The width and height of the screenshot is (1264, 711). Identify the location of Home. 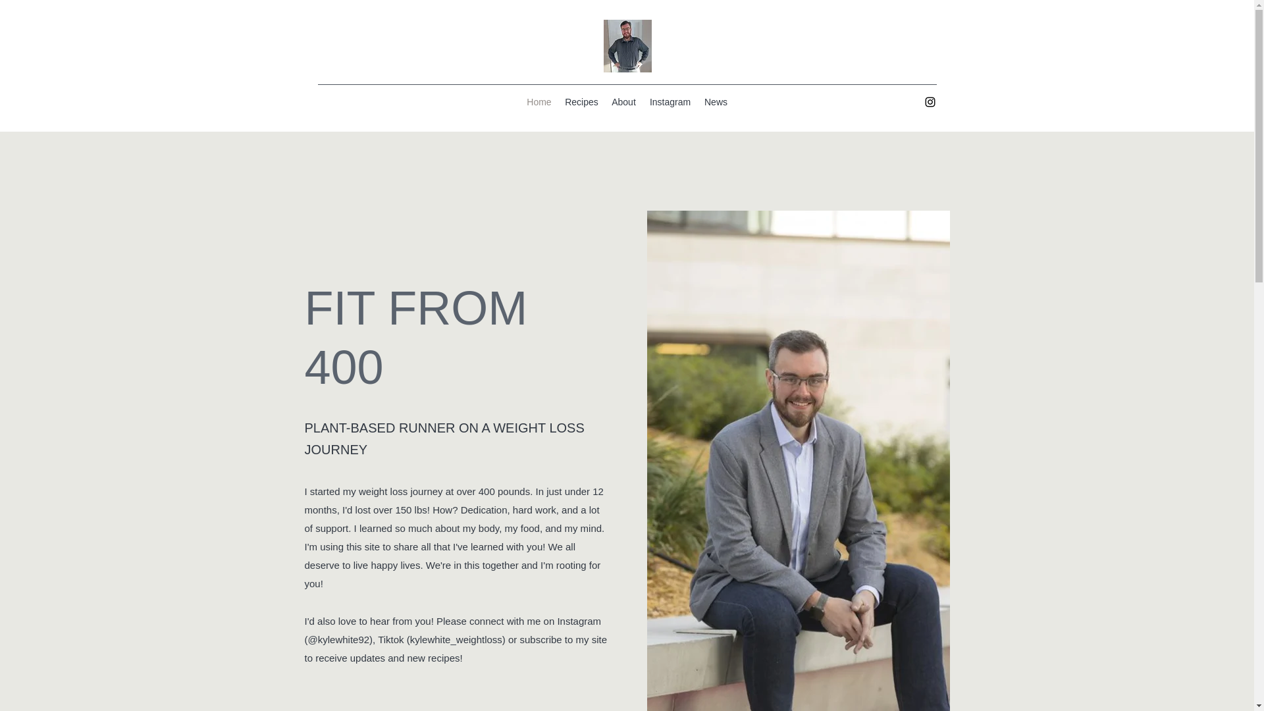
(539, 101).